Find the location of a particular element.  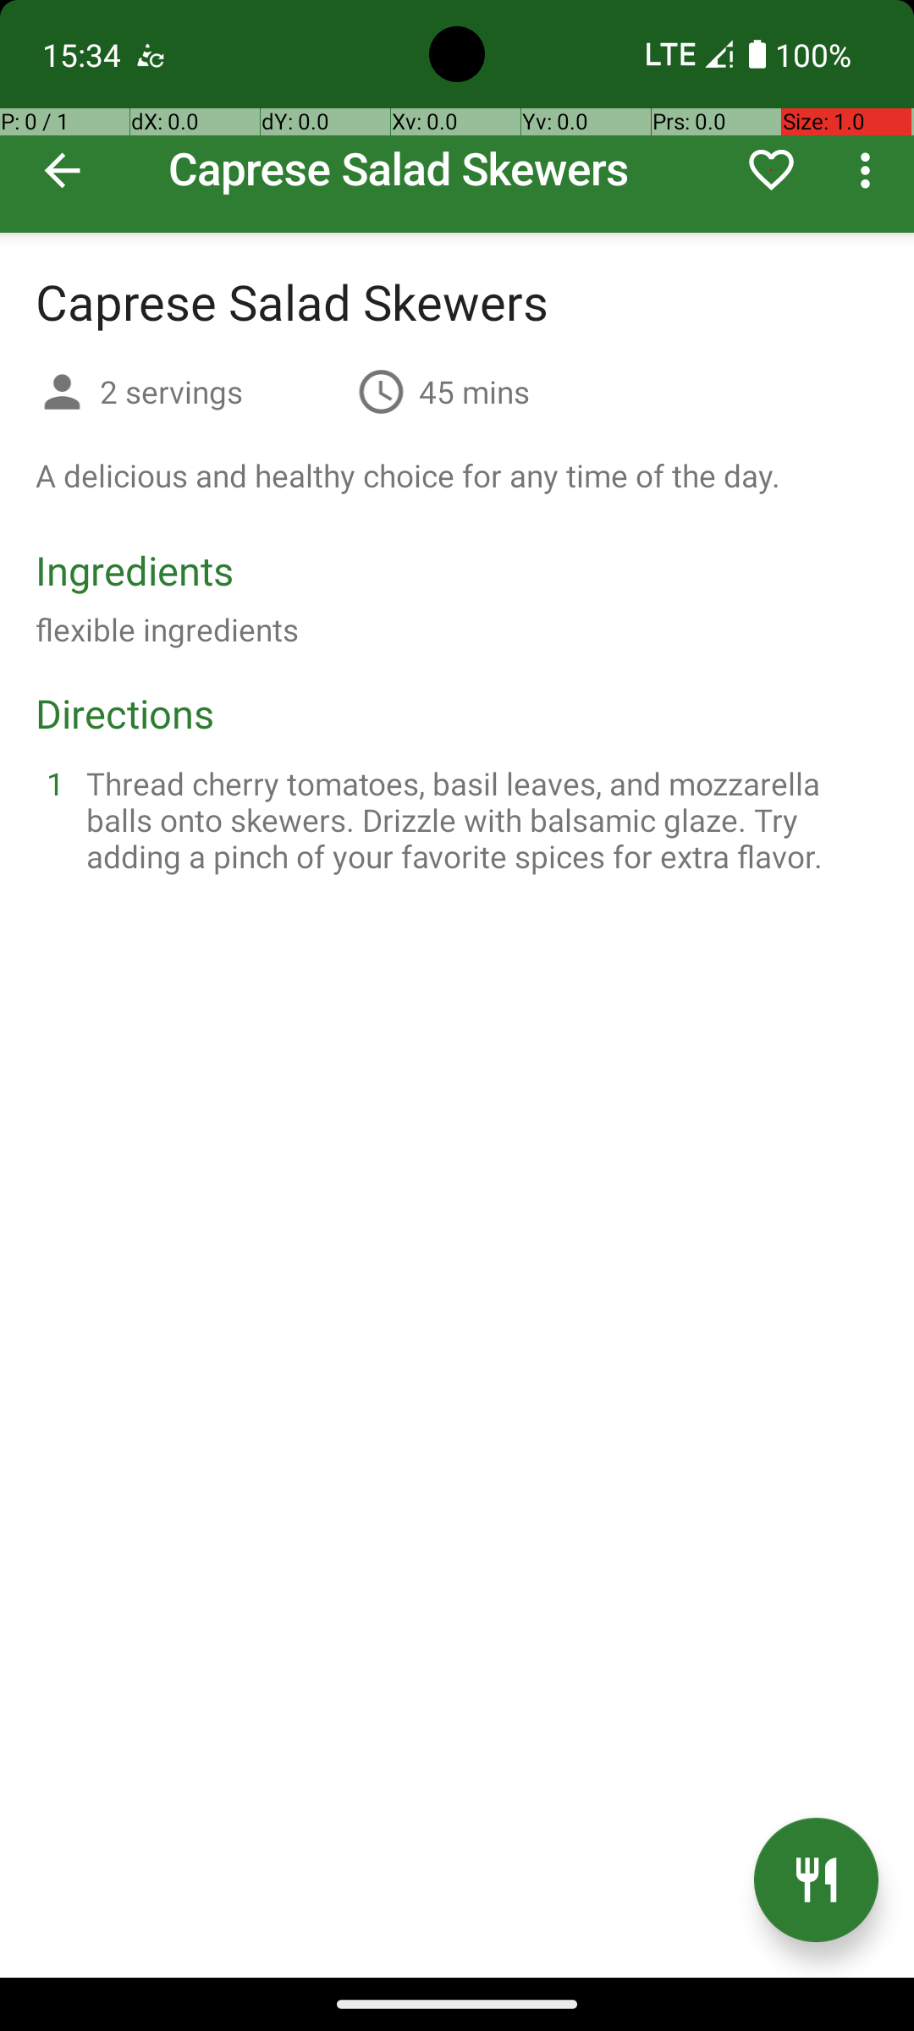

Thread cherry tomatoes, basil leaves, and mozzarella balls onto skewers. Drizzle with balsamic glaze. Try adding a pinch of your favorite spices for extra flavor. is located at coordinates (477, 819).